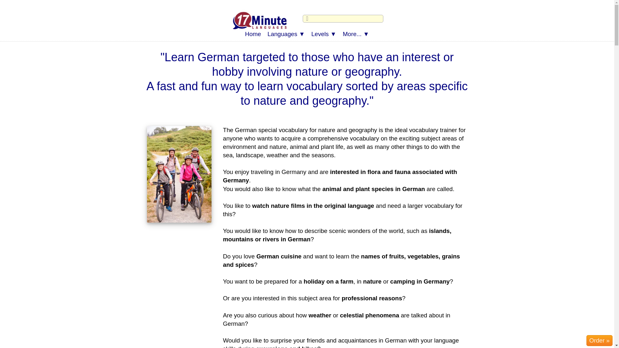 This screenshot has height=348, width=619. I want to click on Home, so click(253, 34).